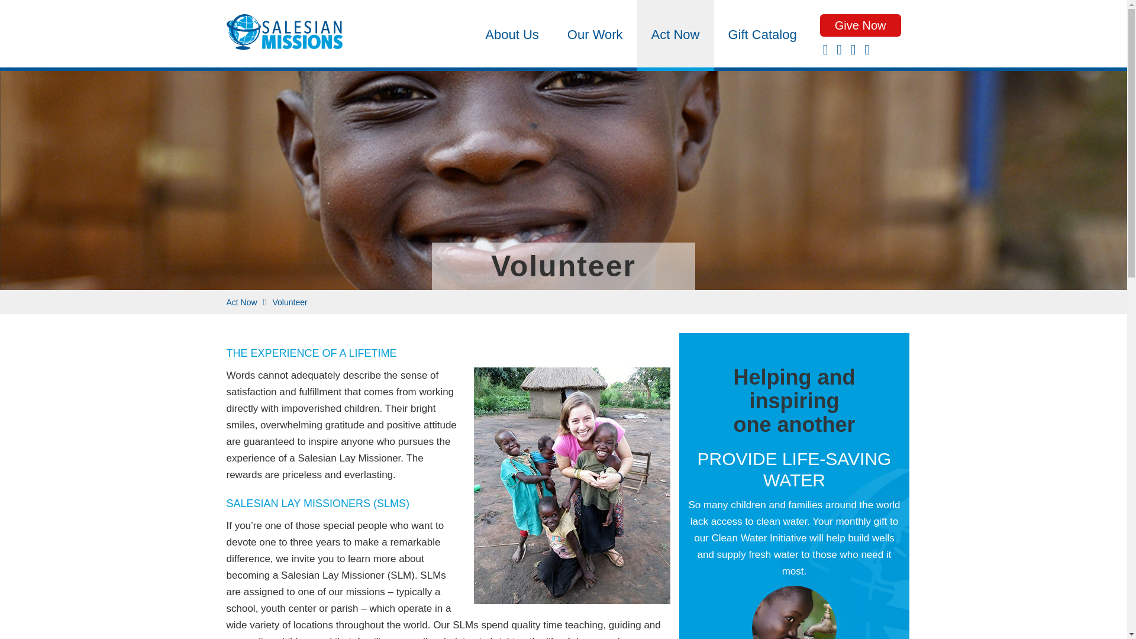 The height and width of the screenshot is (639, 1136). Describe the element at coordinates (289, 302) in the screenshot. I see `Volunteer` at that location.